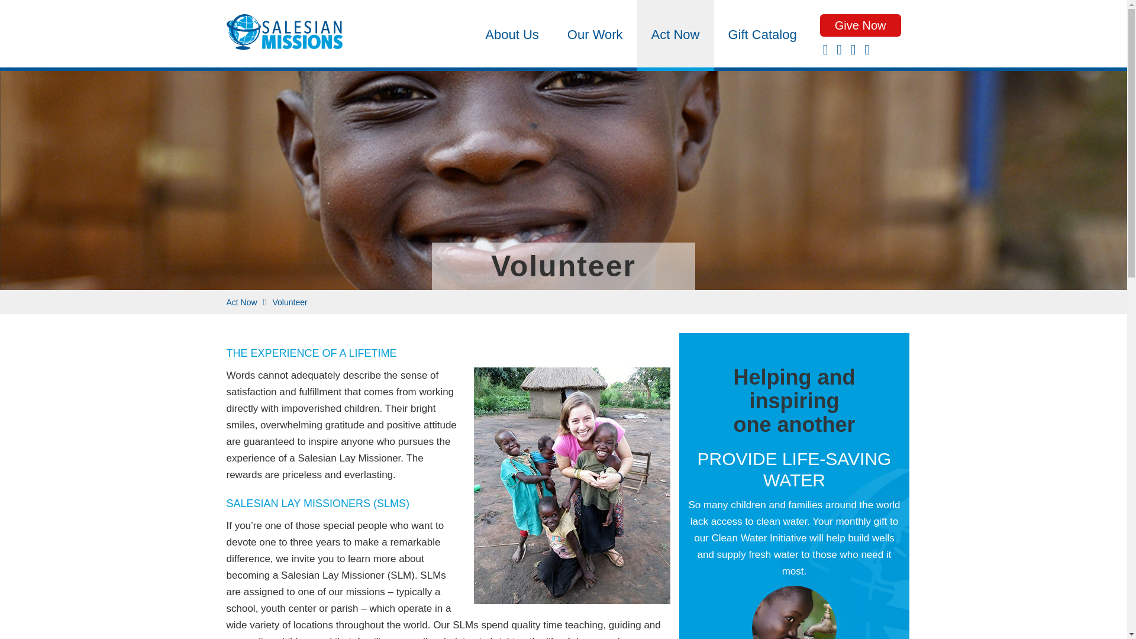 The height and width of the screenshot is (639, 1136). Describe the element at coordinates (289, 302) in the screenshot. I see `Volunteer` at that location.